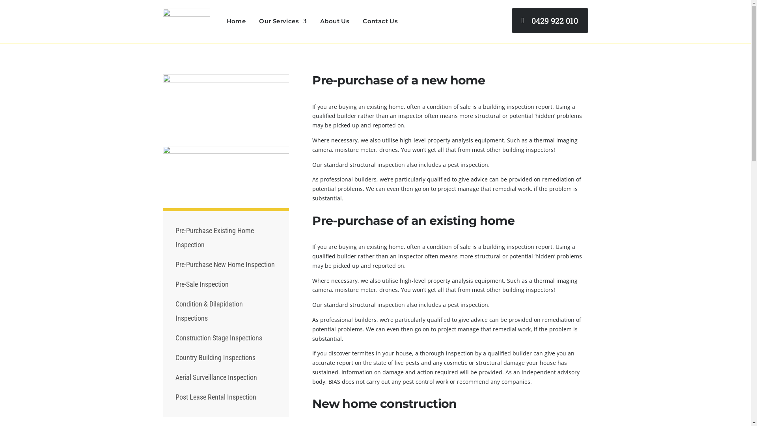 This screenshot has height=426, width=757. Describe the element at coordinates (214, 237) in the screenshot. I see `Pre-Purchase Existing Home Inspection` at that location.